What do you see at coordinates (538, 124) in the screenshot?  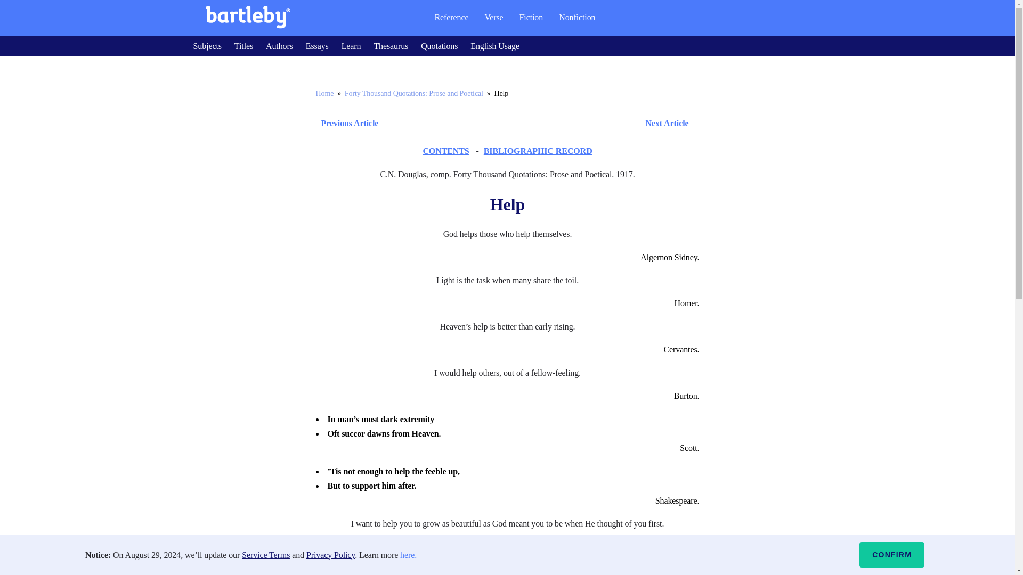 I see `Next Article` at bounding box center [538, 124].